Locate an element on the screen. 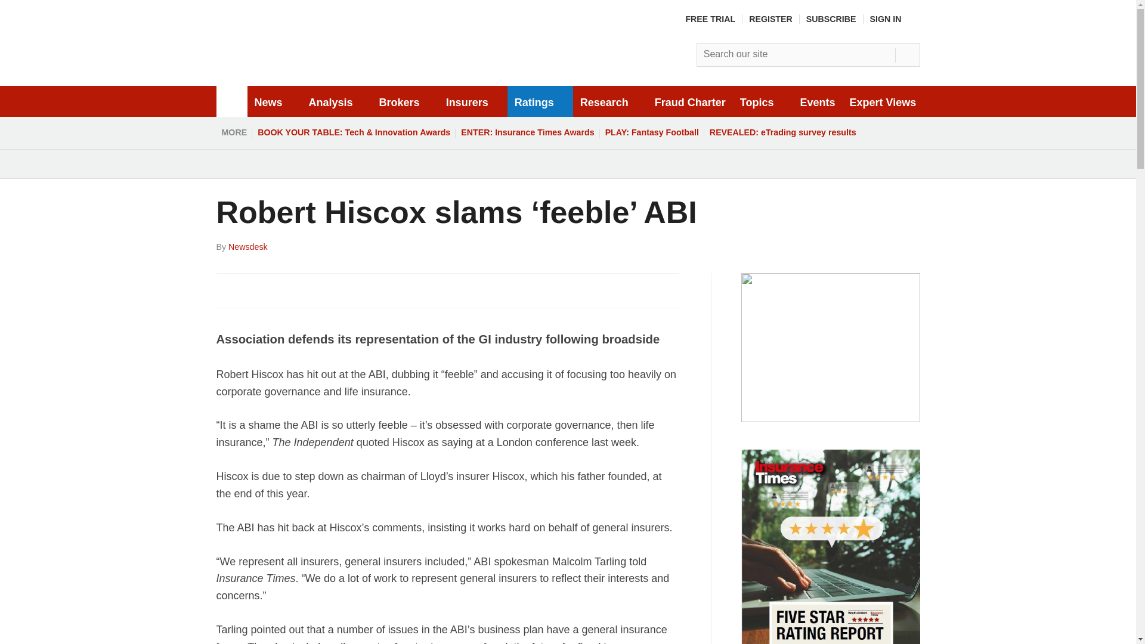 Image resolution: width=1145 pixels, height=644 pixels. Insert Logo text is located at coordinates (309, 72).